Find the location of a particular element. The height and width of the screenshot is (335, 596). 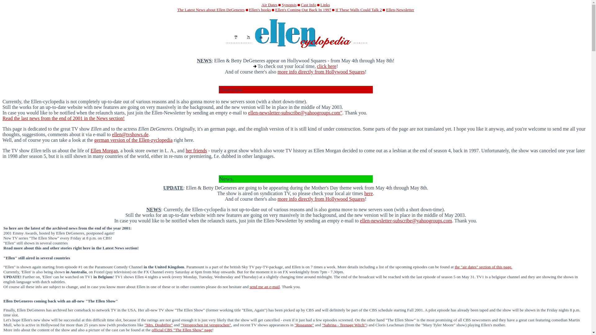

"Sabrina - Teenage Witch" is located at coordinates (344, 325).